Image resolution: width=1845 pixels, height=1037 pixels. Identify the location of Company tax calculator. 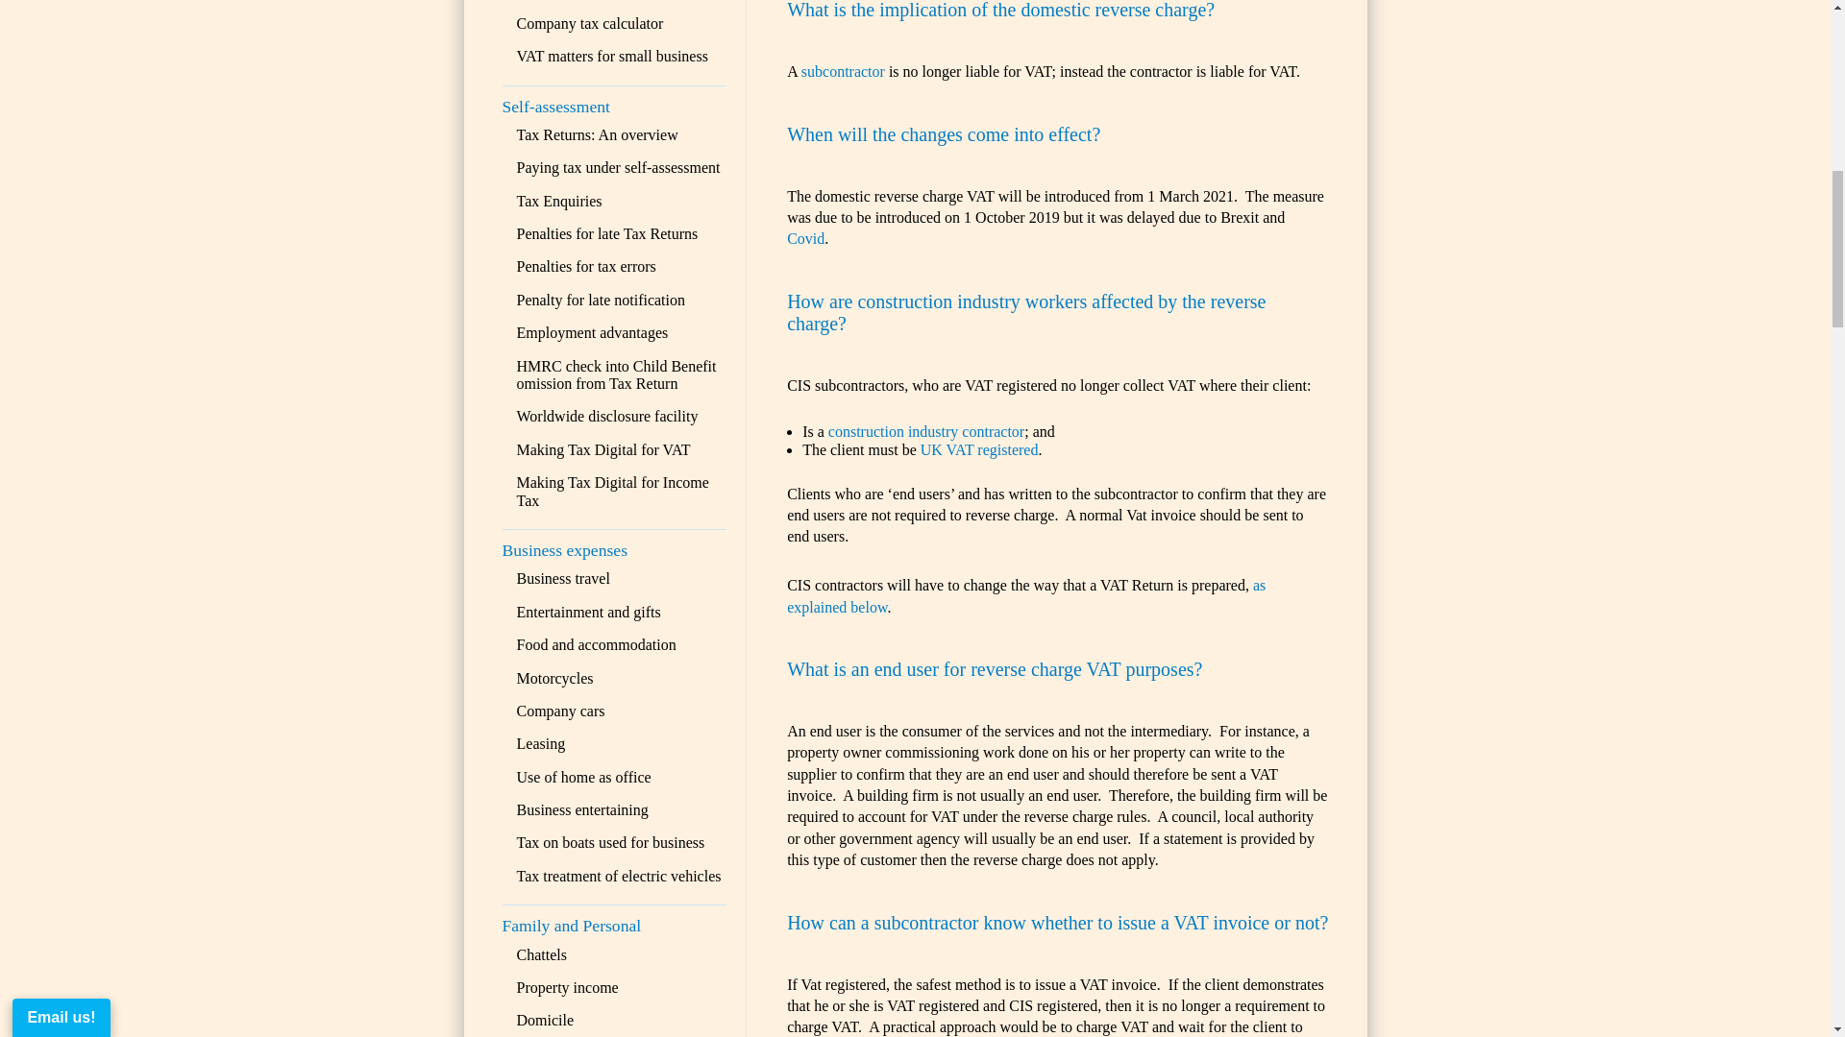
(590, 23).